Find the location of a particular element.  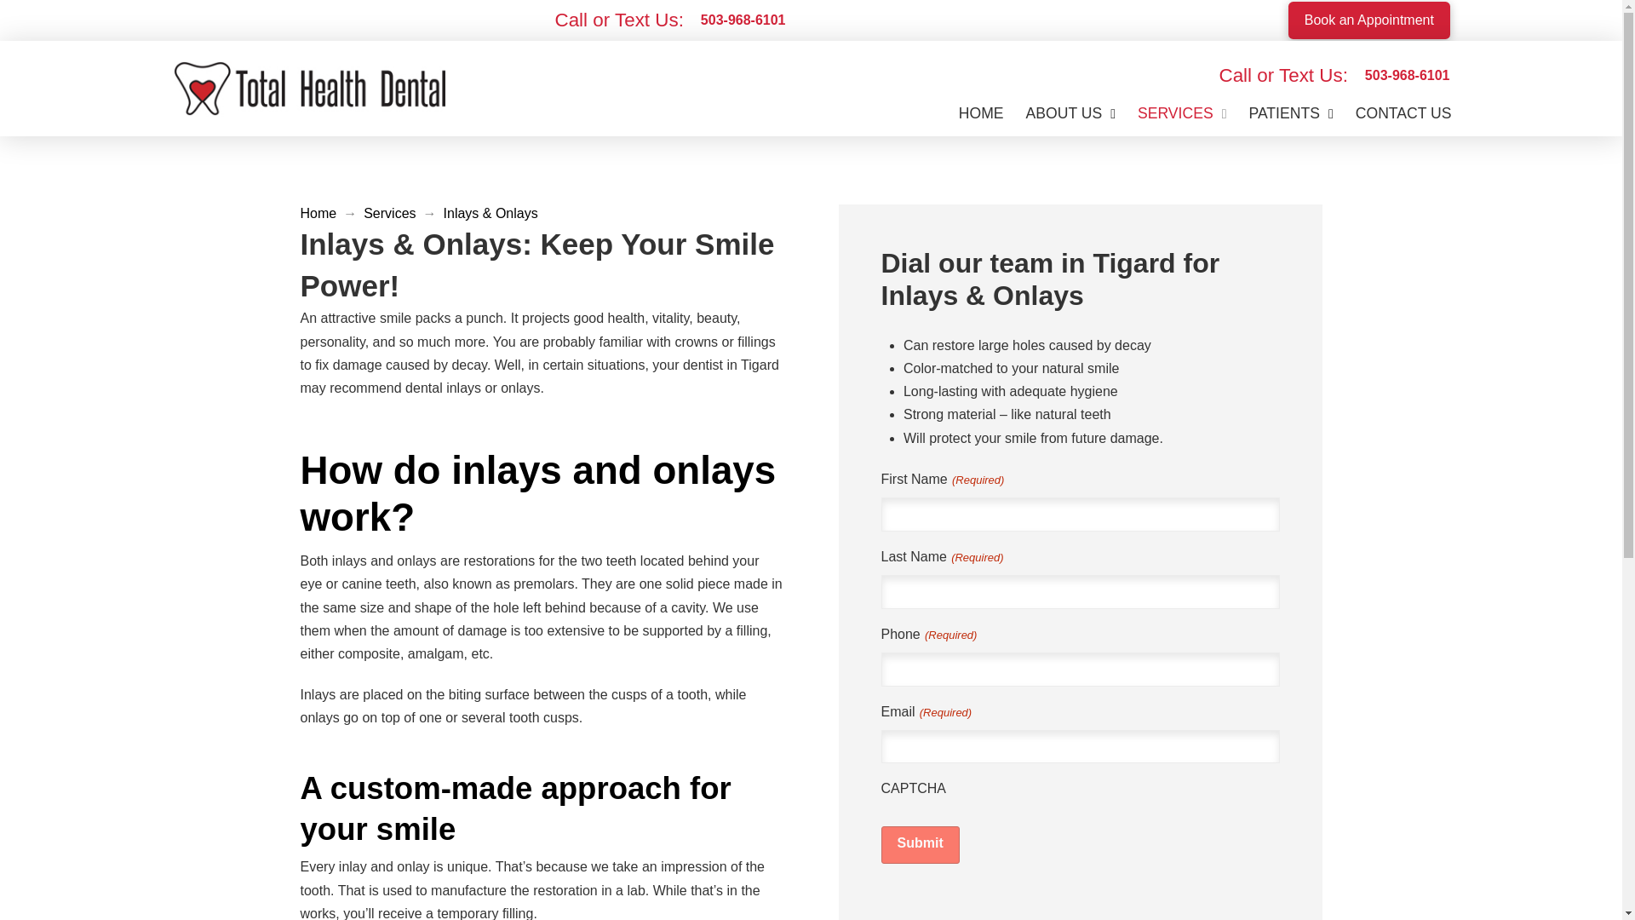

HOME is located at coordinates (981, 114).